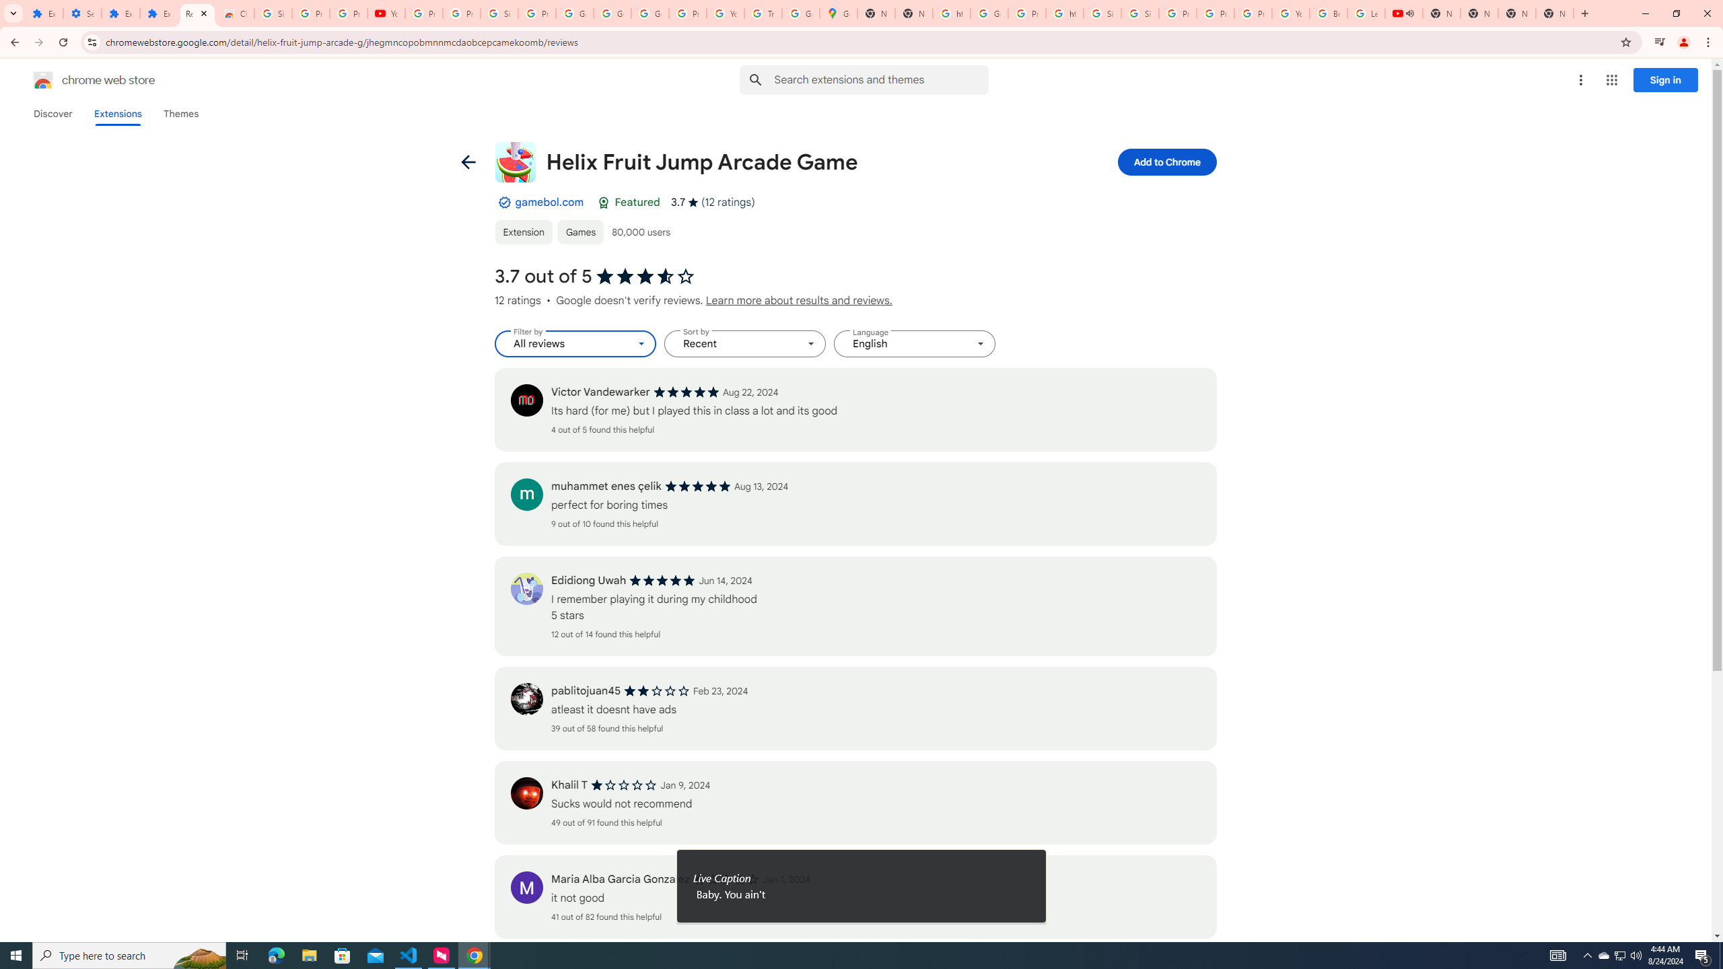 This screenshot has height=969, width=1723. What do you see at coordinates (574, 13) in the screenshot?
I see `Google Account` at bounding box center [574, 13].